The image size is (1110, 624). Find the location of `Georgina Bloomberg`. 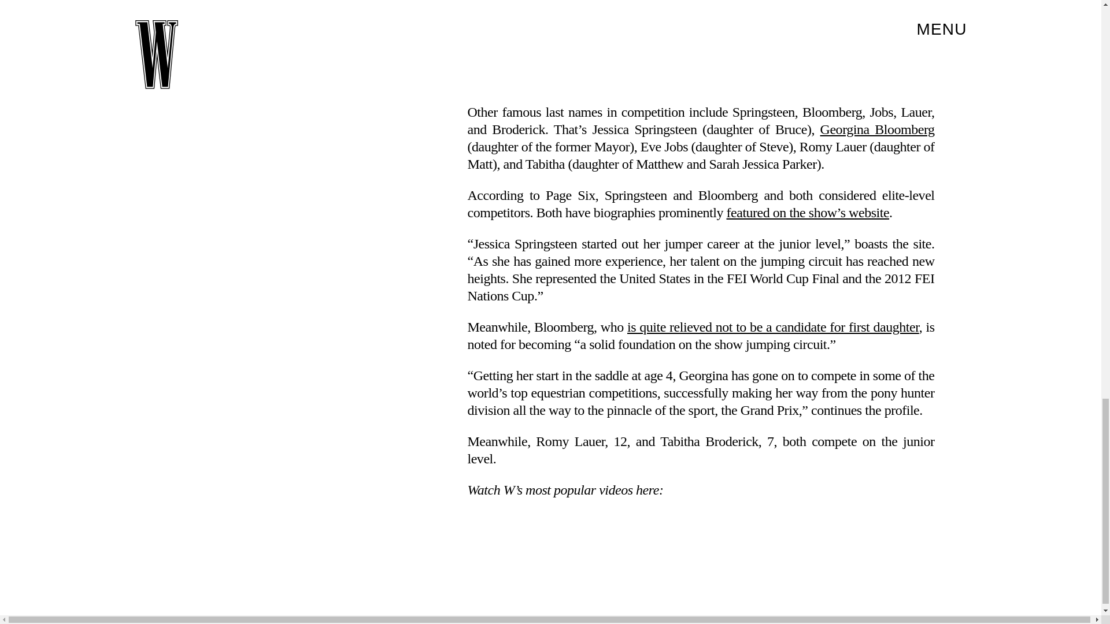

Georgina Bloomberg is located at coordinates (877, 129).